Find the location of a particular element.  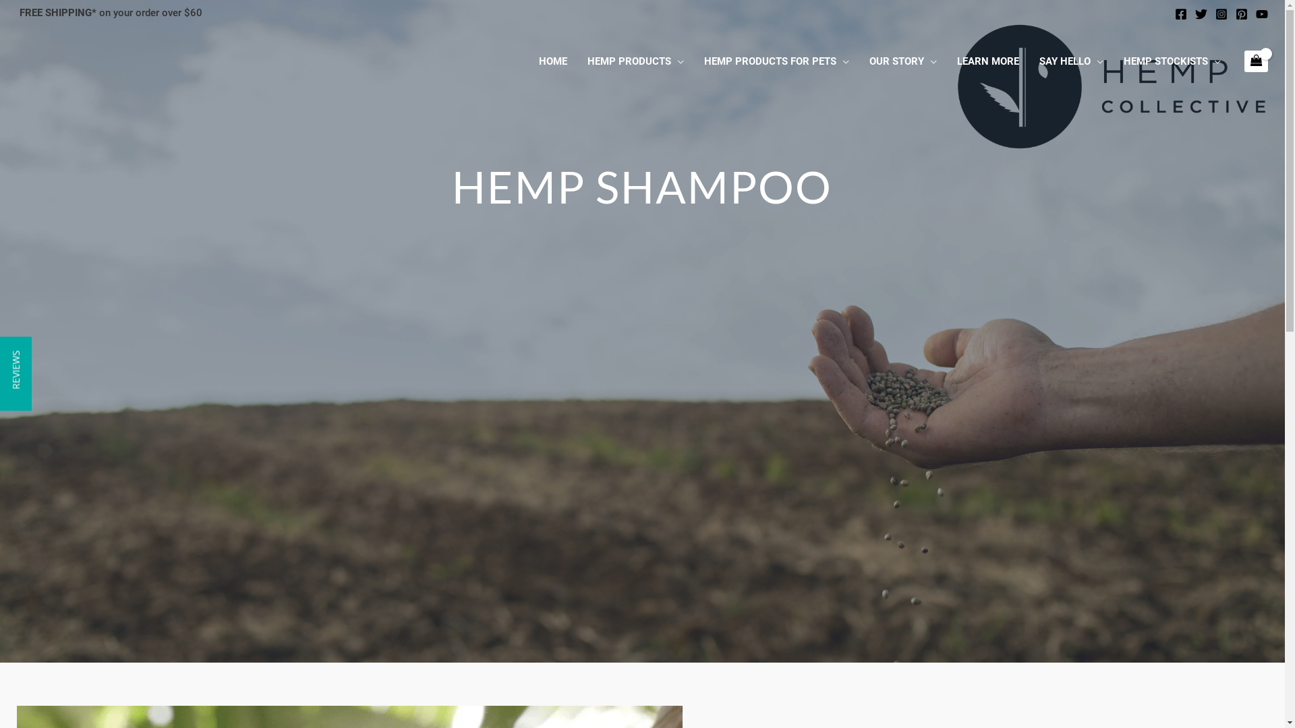

LEARN MORE is located at coordinates (988, 61).